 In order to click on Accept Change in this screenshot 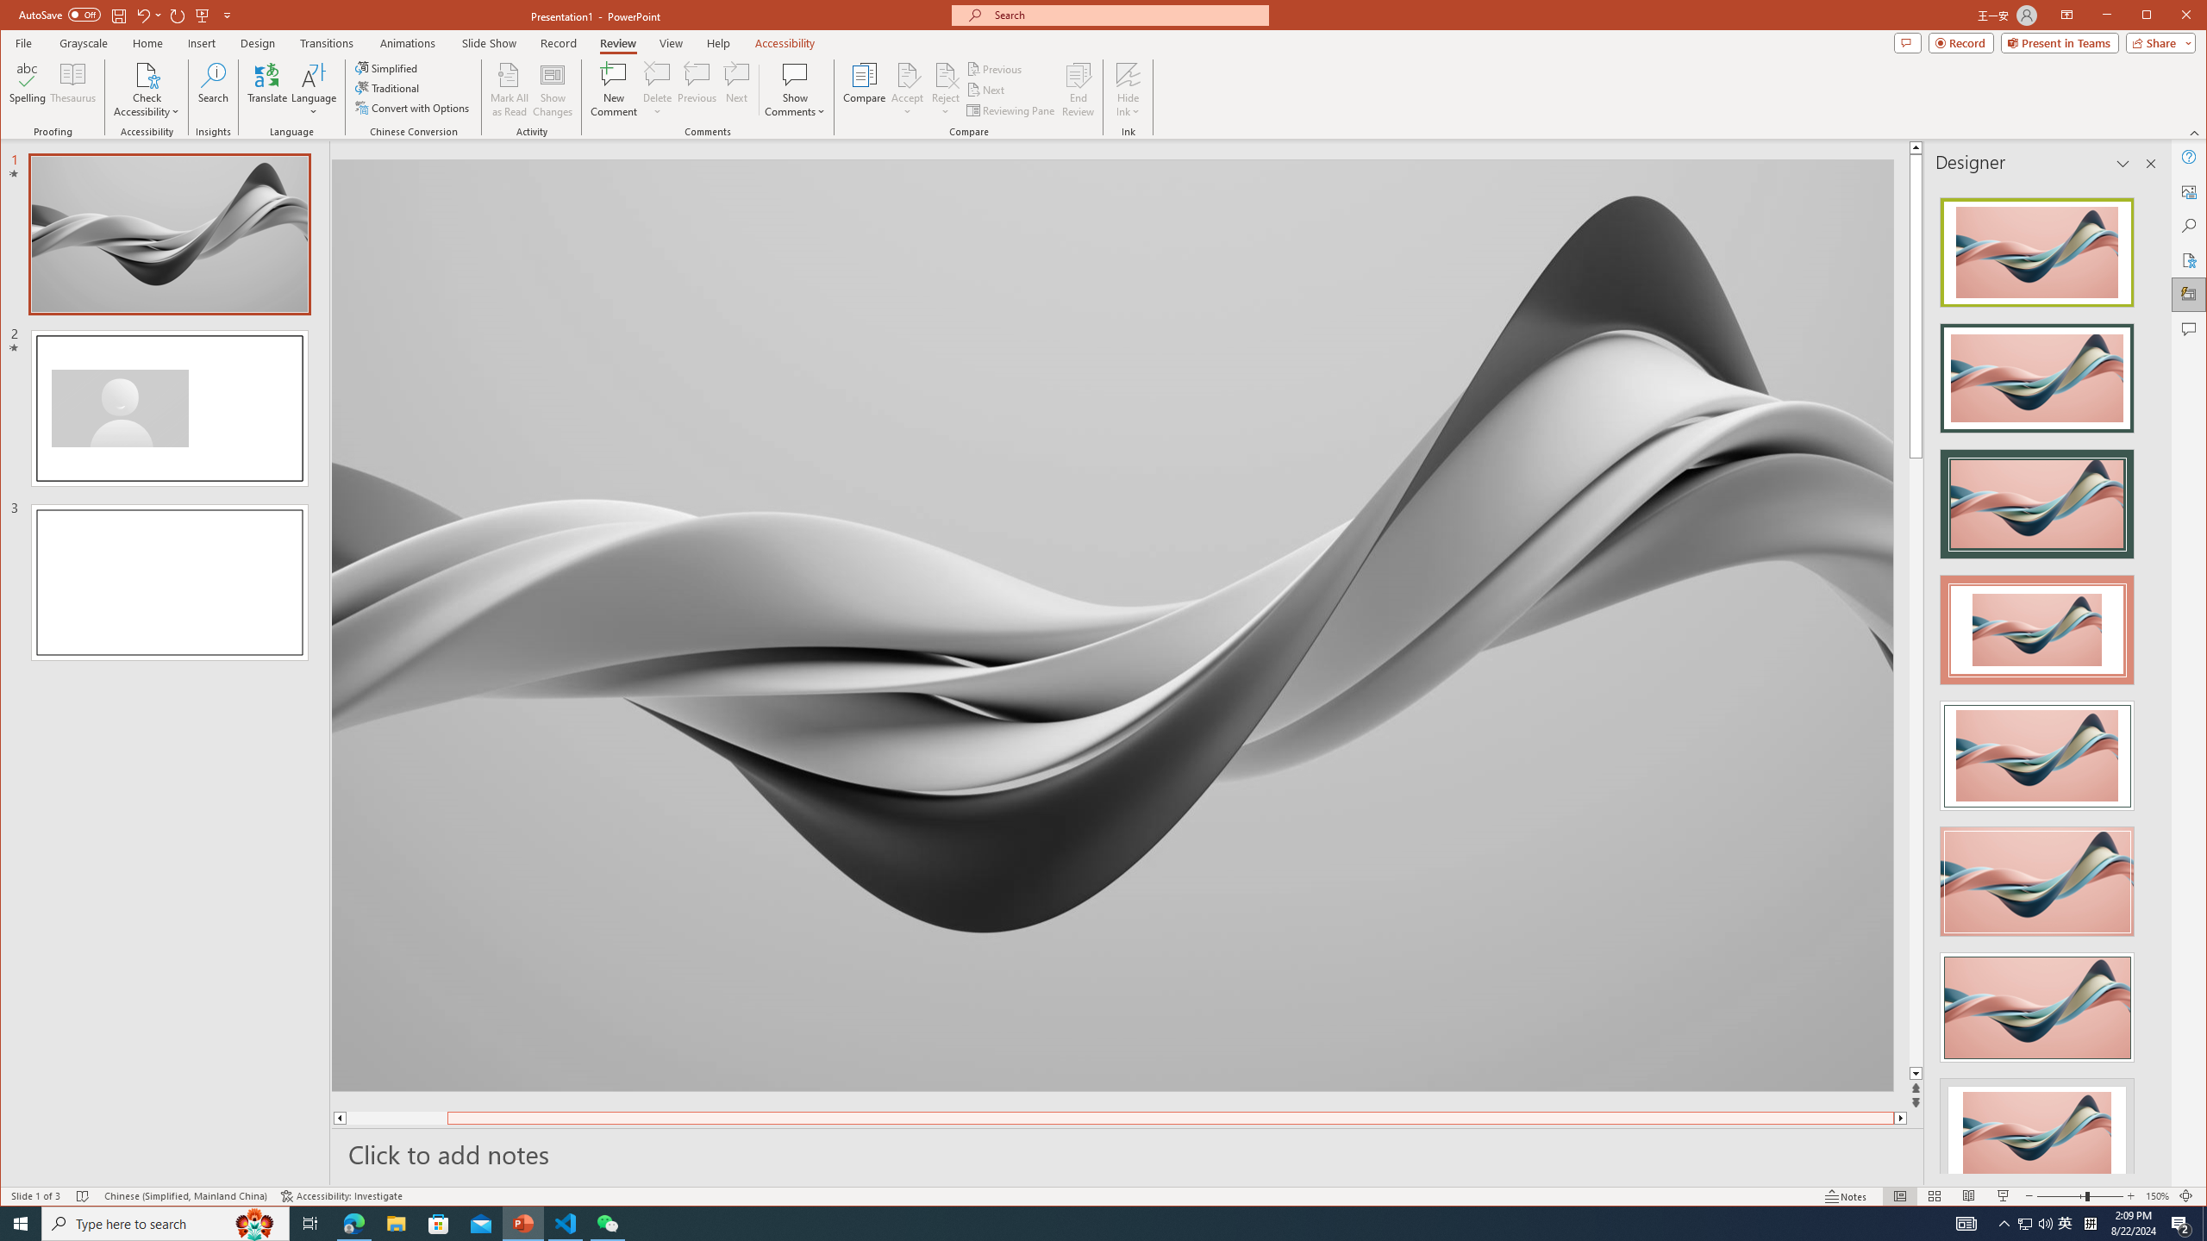, I will do `click(908, 74)`.